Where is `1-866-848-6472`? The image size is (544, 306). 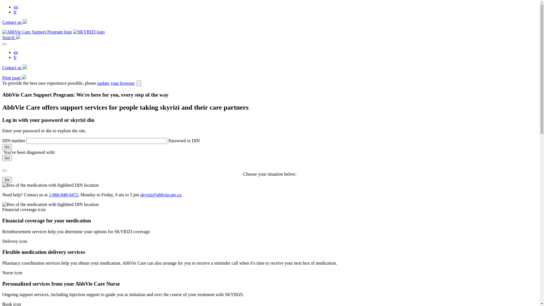 1-866-848-6472 is located at coordinates (63, 195).